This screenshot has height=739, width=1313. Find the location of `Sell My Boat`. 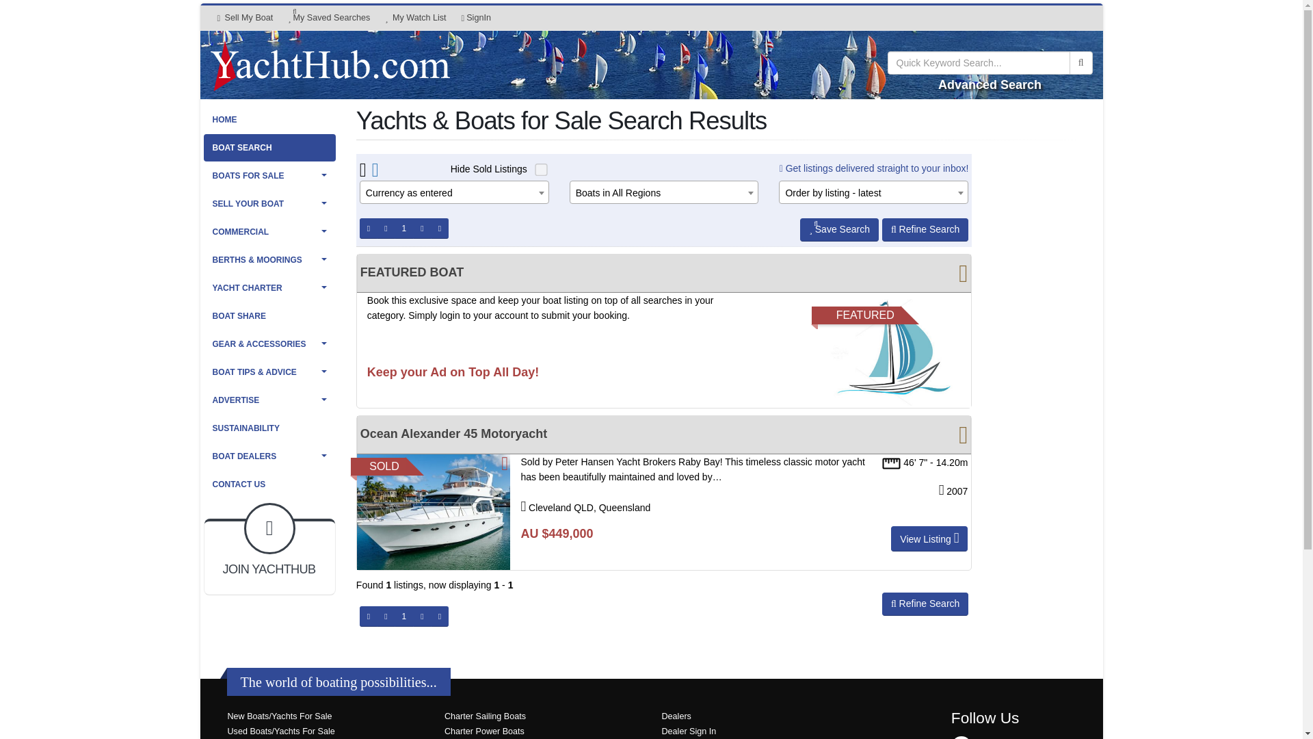

Sell My Boat is located at coordinates (892, 464).